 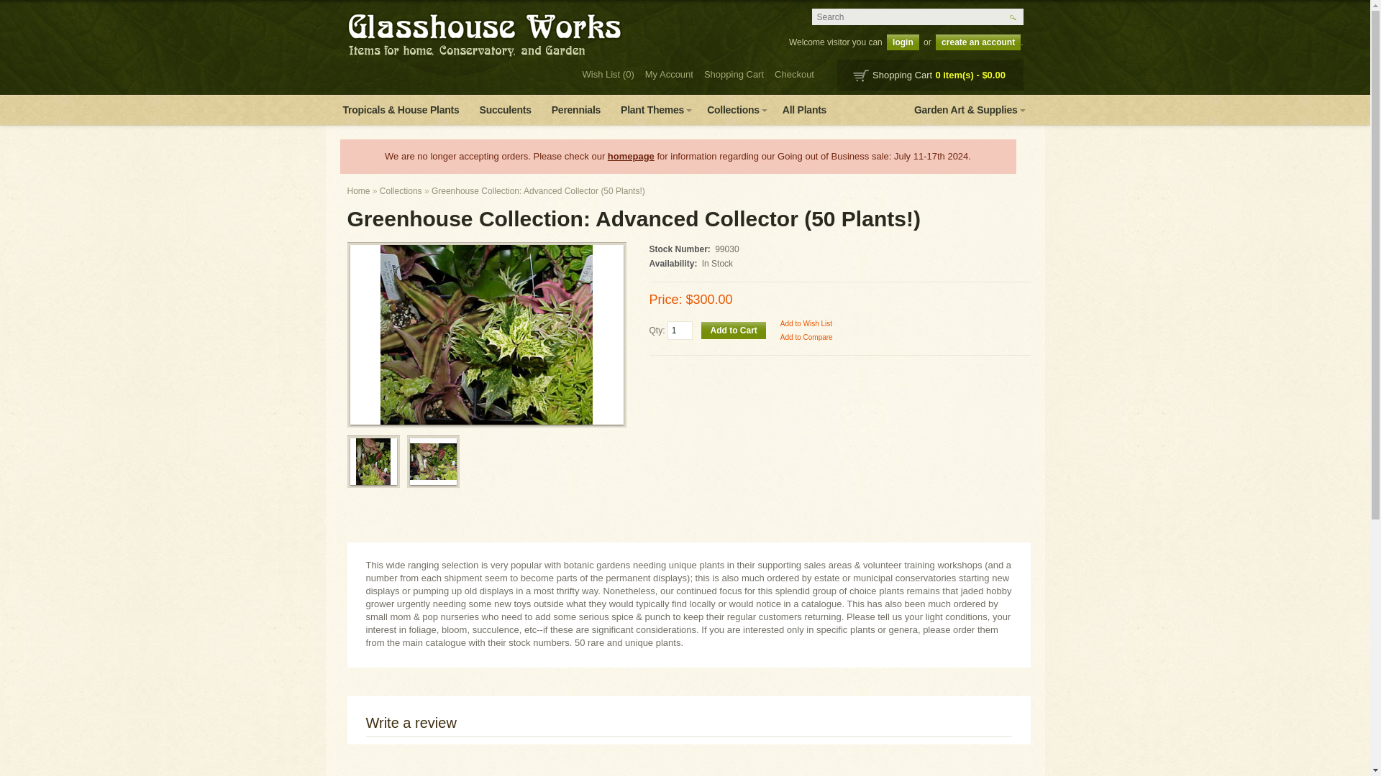 I want to click on Collections, so click(x=734, y=109).